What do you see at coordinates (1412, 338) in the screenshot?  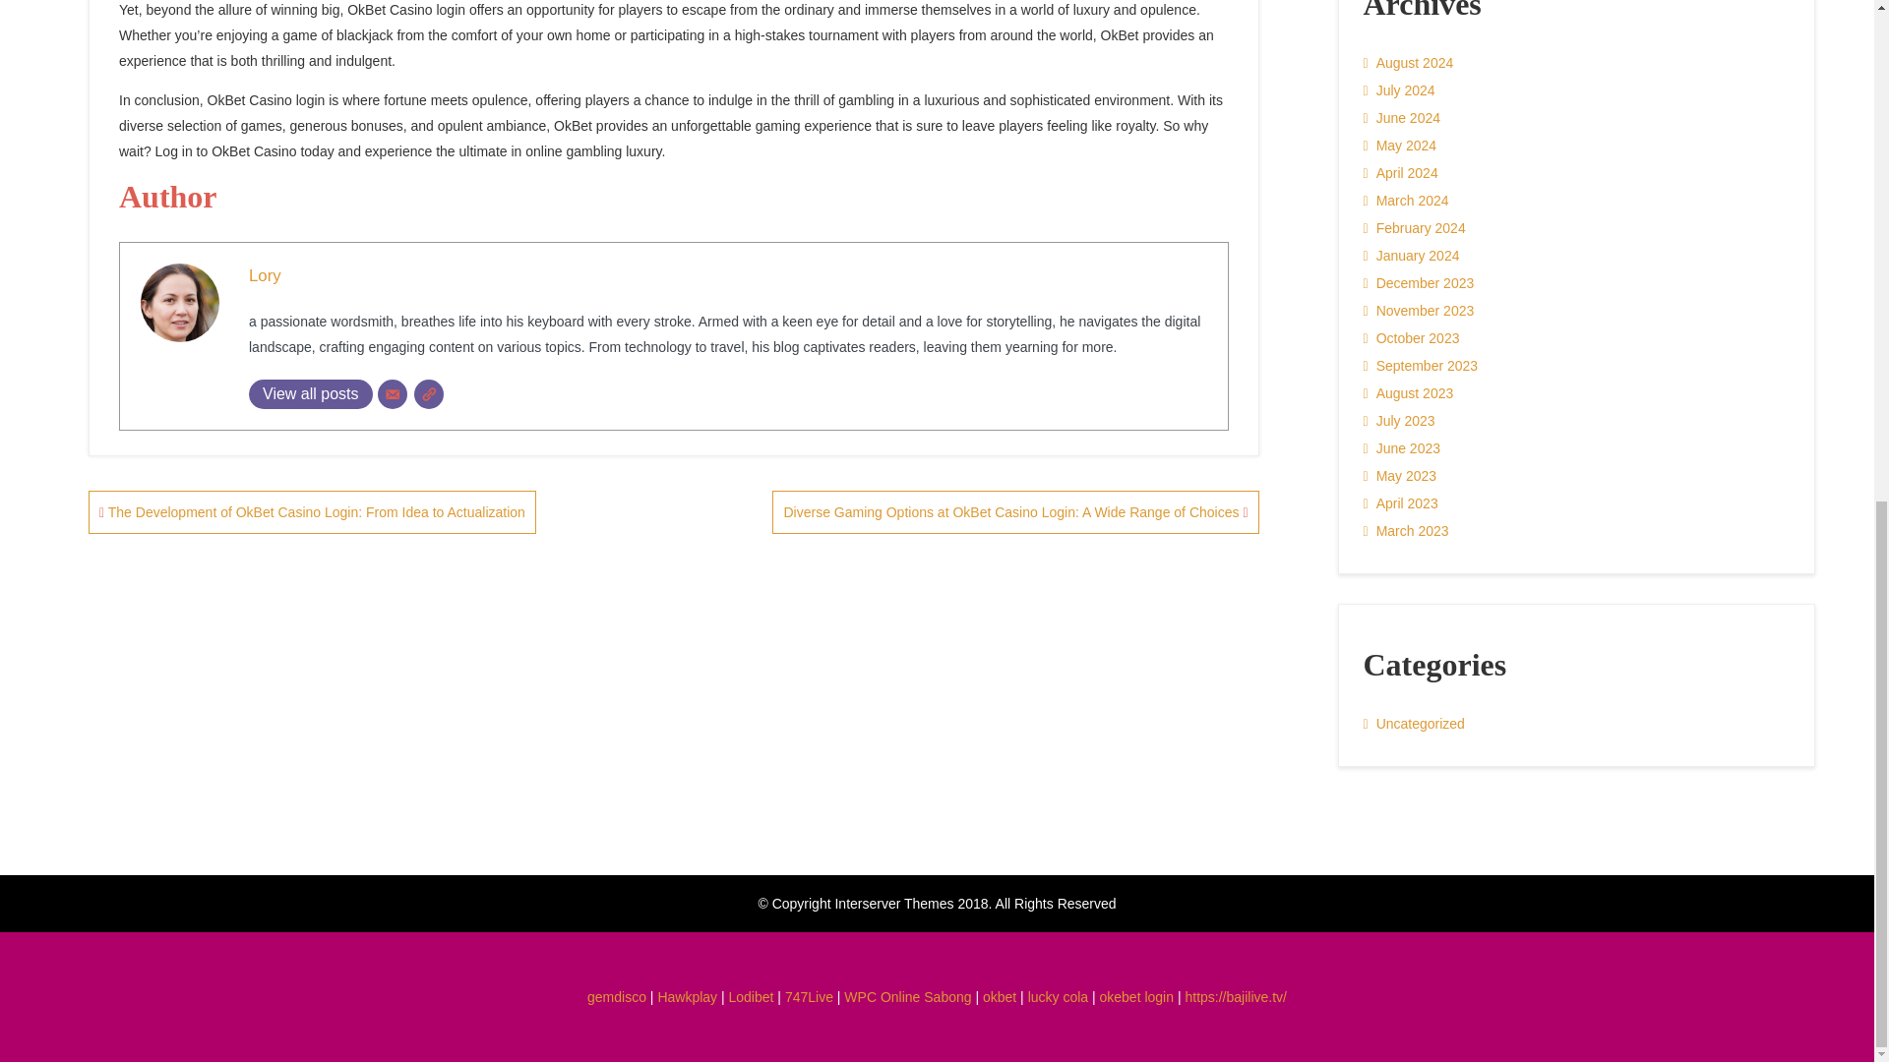 I see `October 2023` at bounding box center [1412, 338].